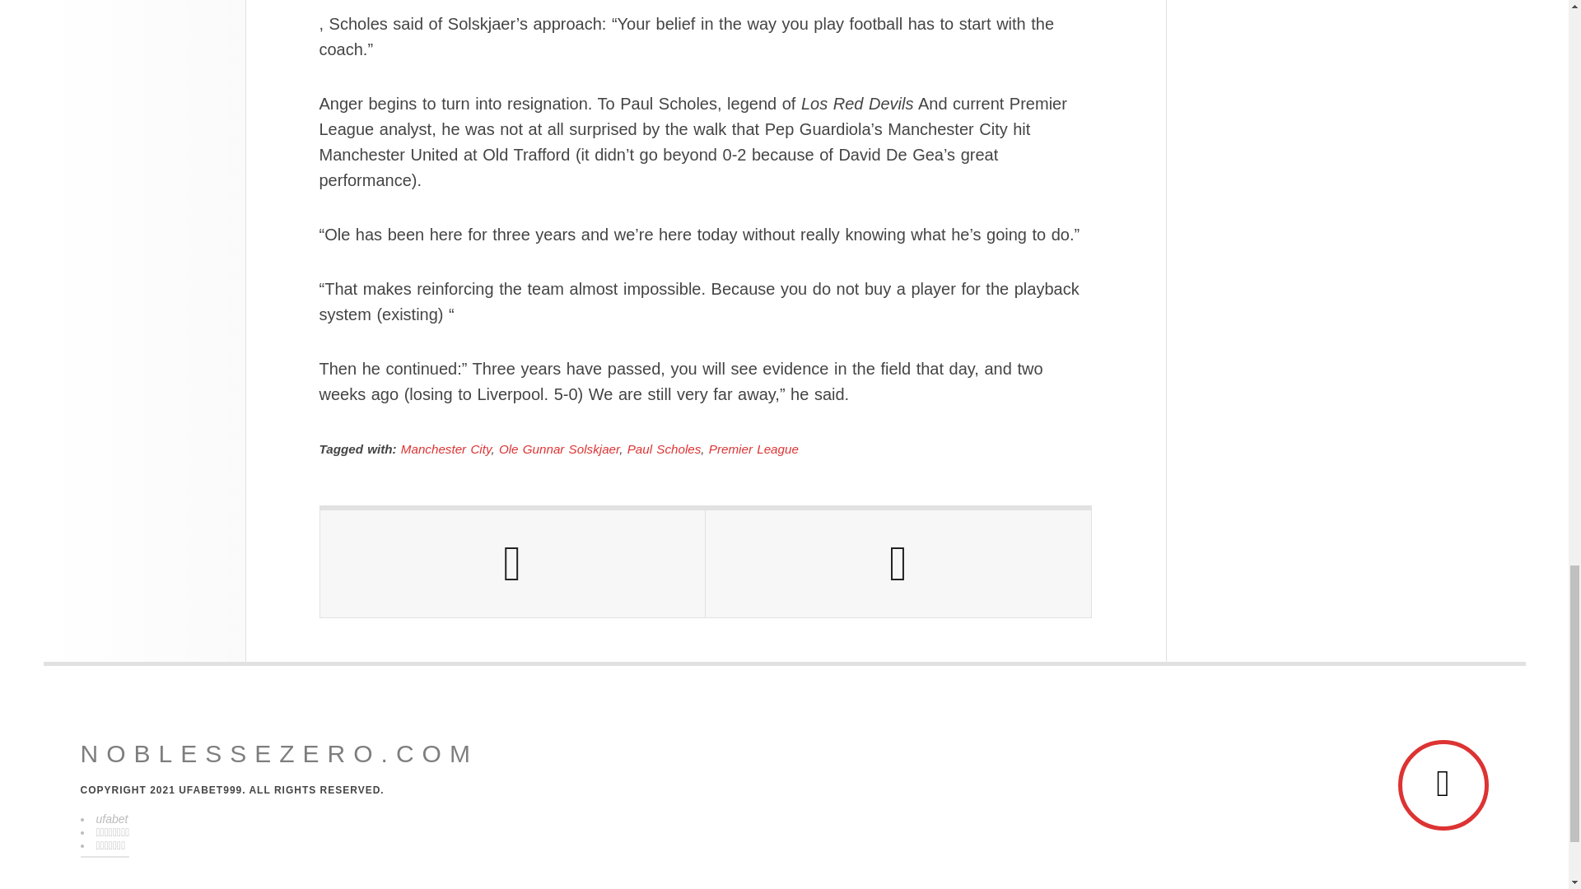  Describe the element at coordinates (753, 449) in the screenshot. I see `Premier League` at that location.